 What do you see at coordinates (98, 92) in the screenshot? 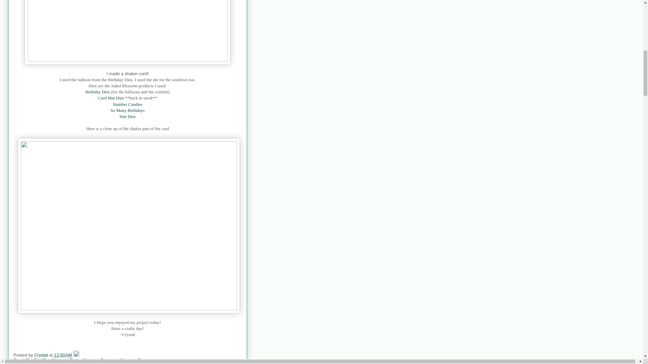
I see `Birthday Dies` at bounding box center [98, 92].